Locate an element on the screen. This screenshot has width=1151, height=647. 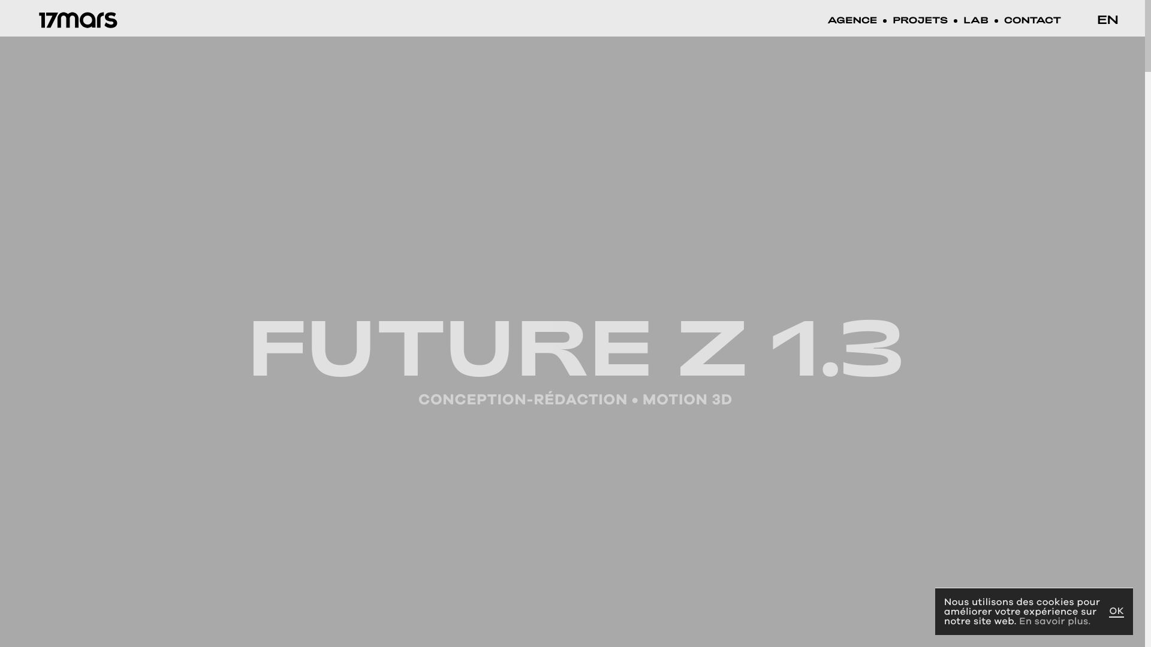
PROJETS is located at coordinates (920, 22).